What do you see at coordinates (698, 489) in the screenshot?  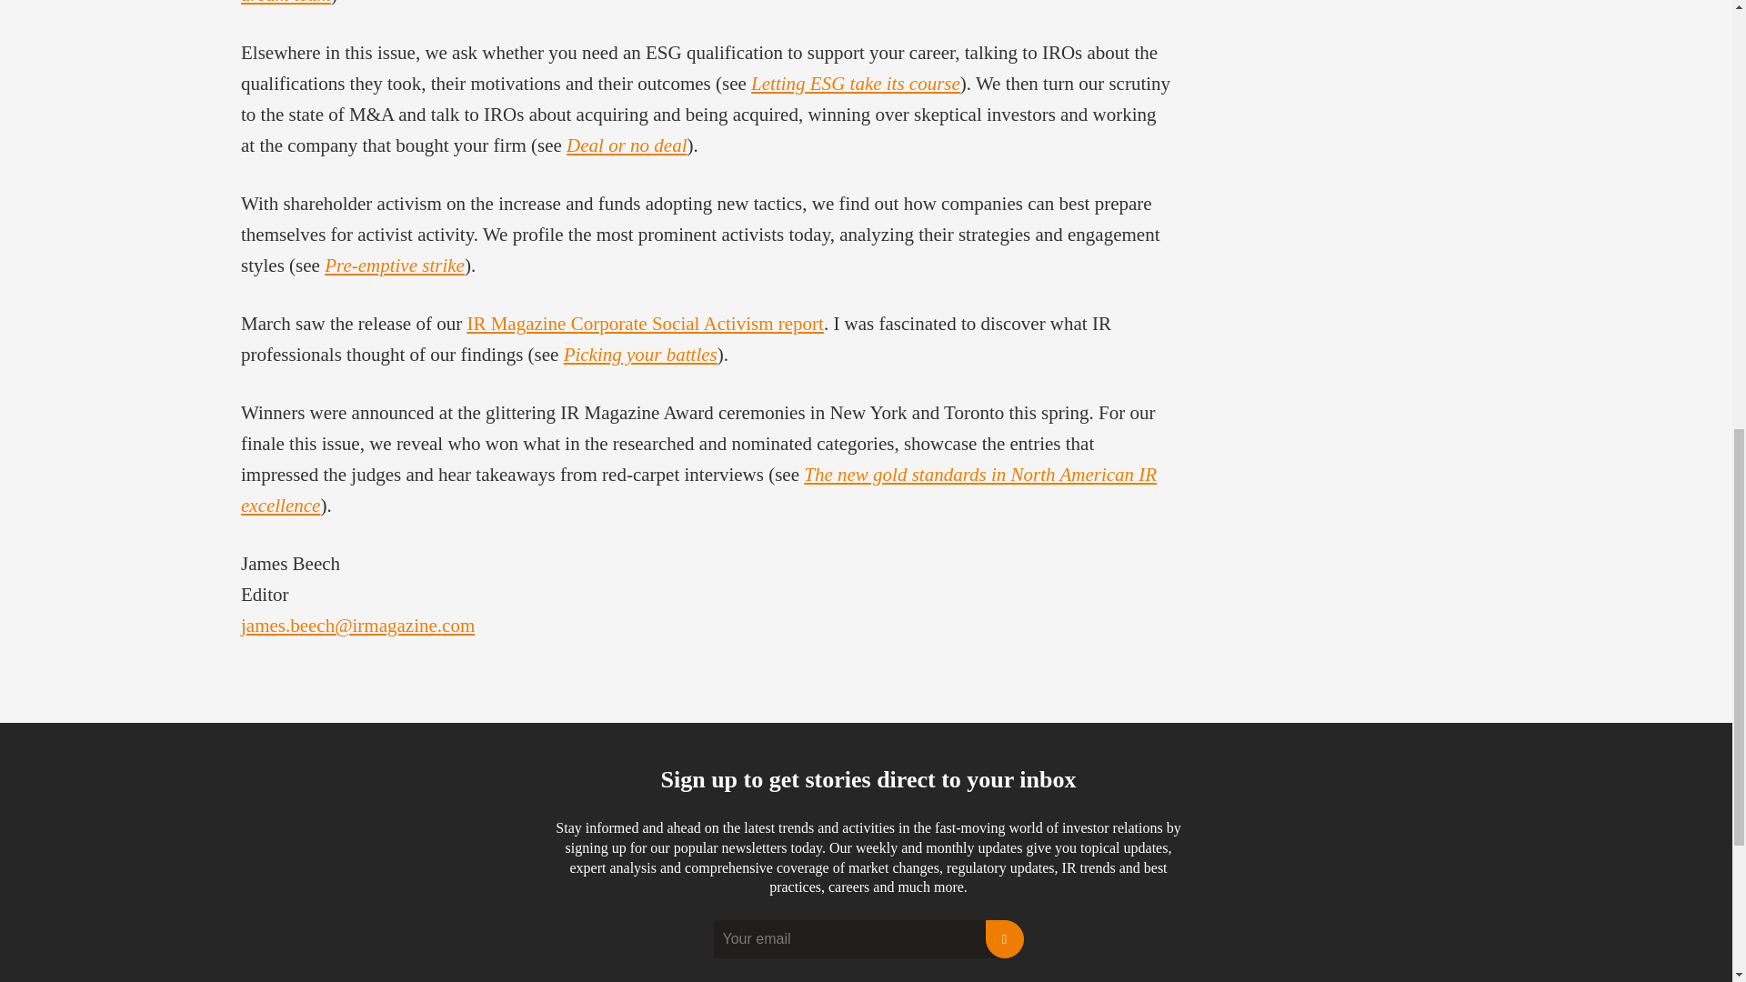 I see `The new gold standards in North American IR excellence` at bounding box center [698, 489].